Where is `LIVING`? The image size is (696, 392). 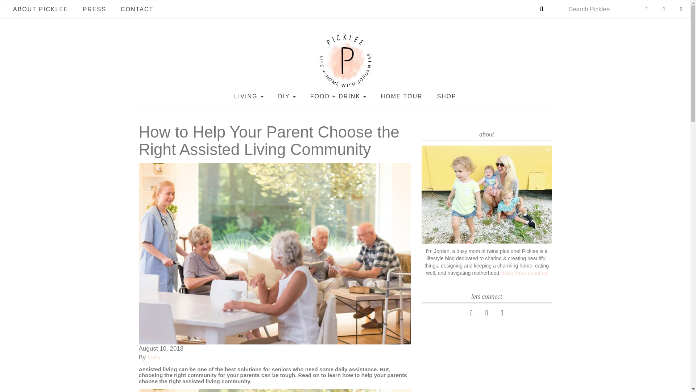
LIVING is located at coordinates (249, 96).